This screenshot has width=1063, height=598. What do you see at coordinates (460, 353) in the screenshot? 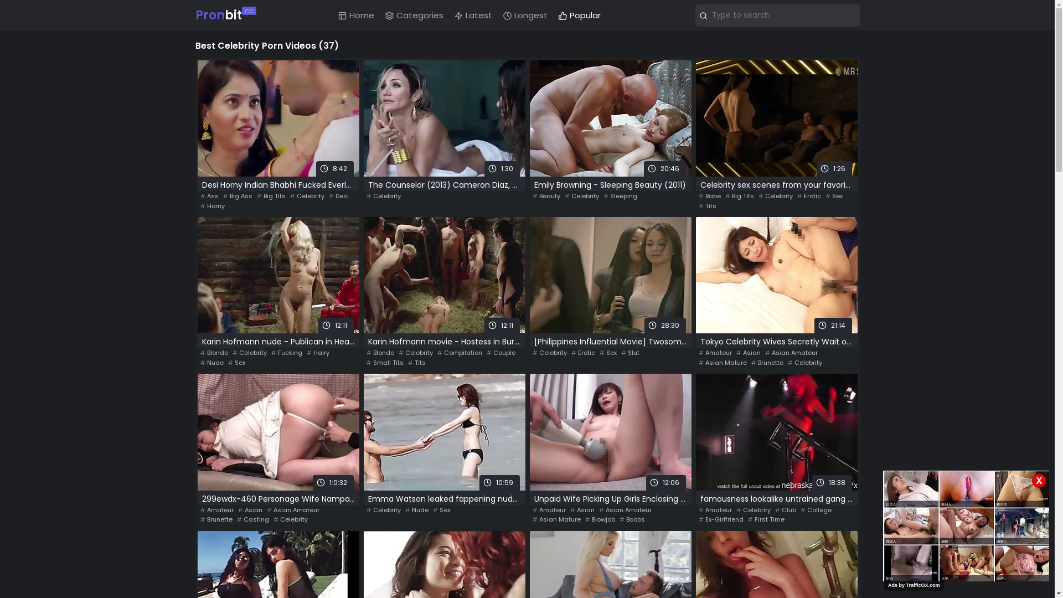
I see `Compilation` at bounding box center [460, 353].